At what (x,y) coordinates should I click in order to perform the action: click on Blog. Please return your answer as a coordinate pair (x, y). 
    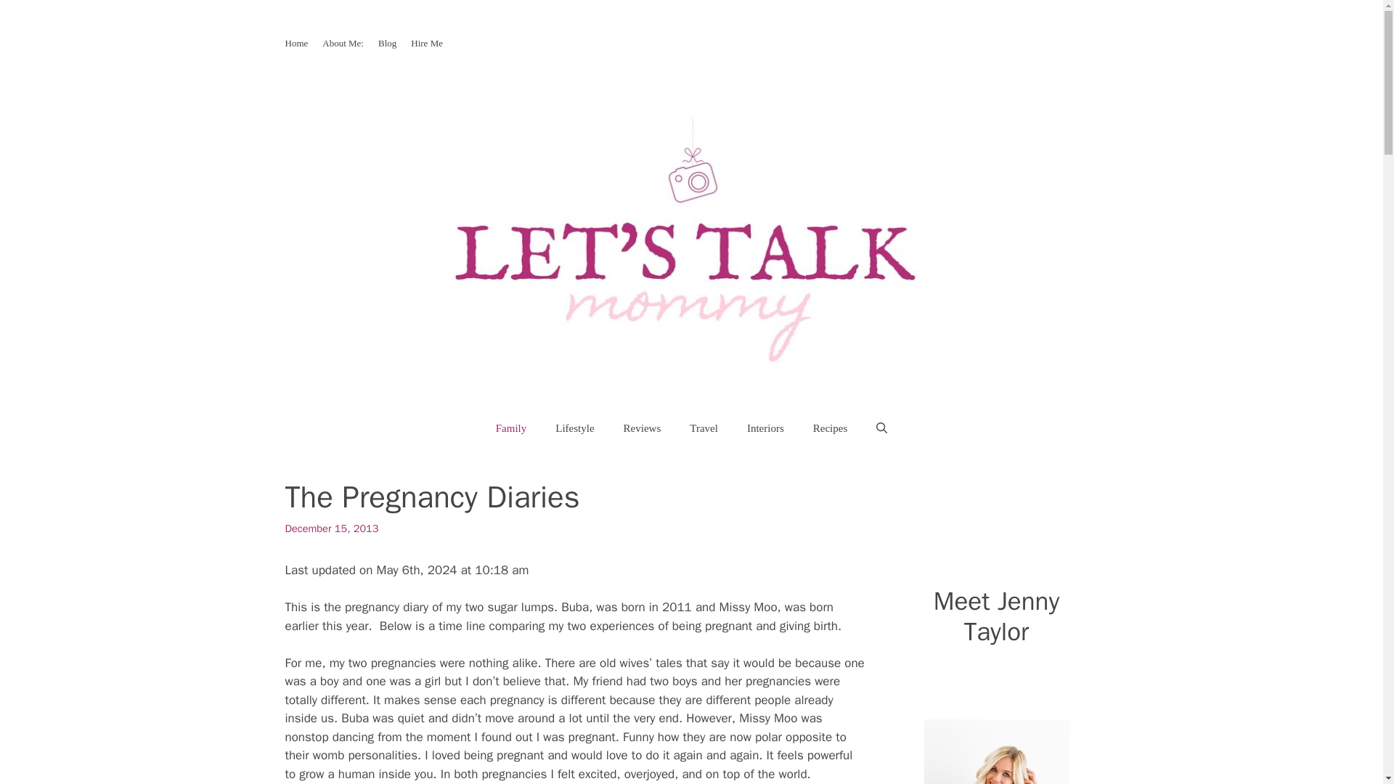
    Looking at the image, I should click on (386, 42).